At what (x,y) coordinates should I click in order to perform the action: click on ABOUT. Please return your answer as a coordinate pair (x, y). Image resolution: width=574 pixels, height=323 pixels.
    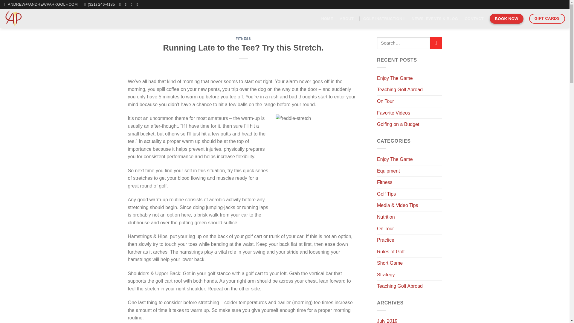
    Looking at the image, I should click on (348, 19).